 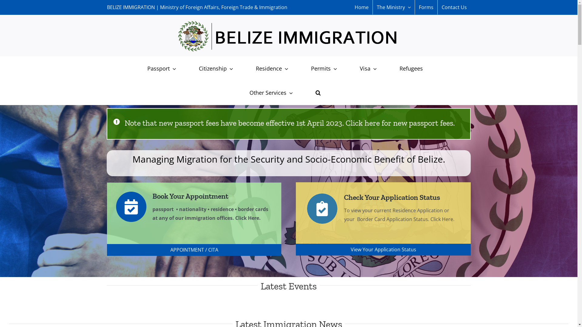 I want to click on Other Services, so click(x=271, y=93).